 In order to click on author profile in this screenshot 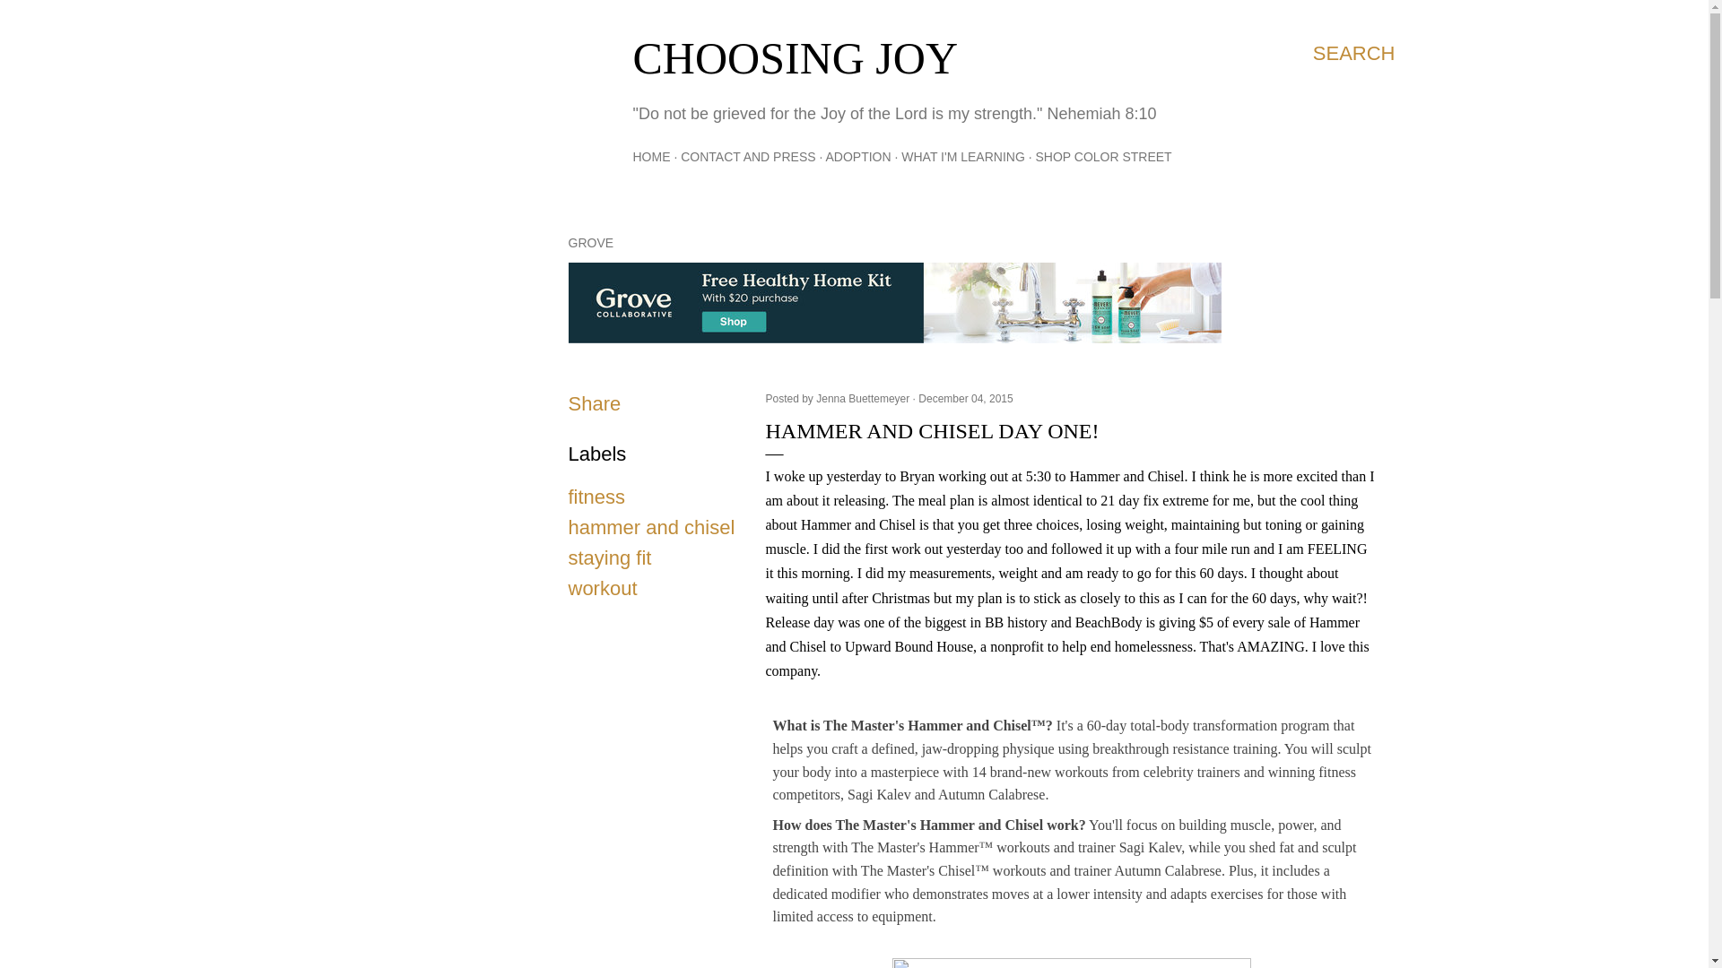, I will do `click(865, 399)`.